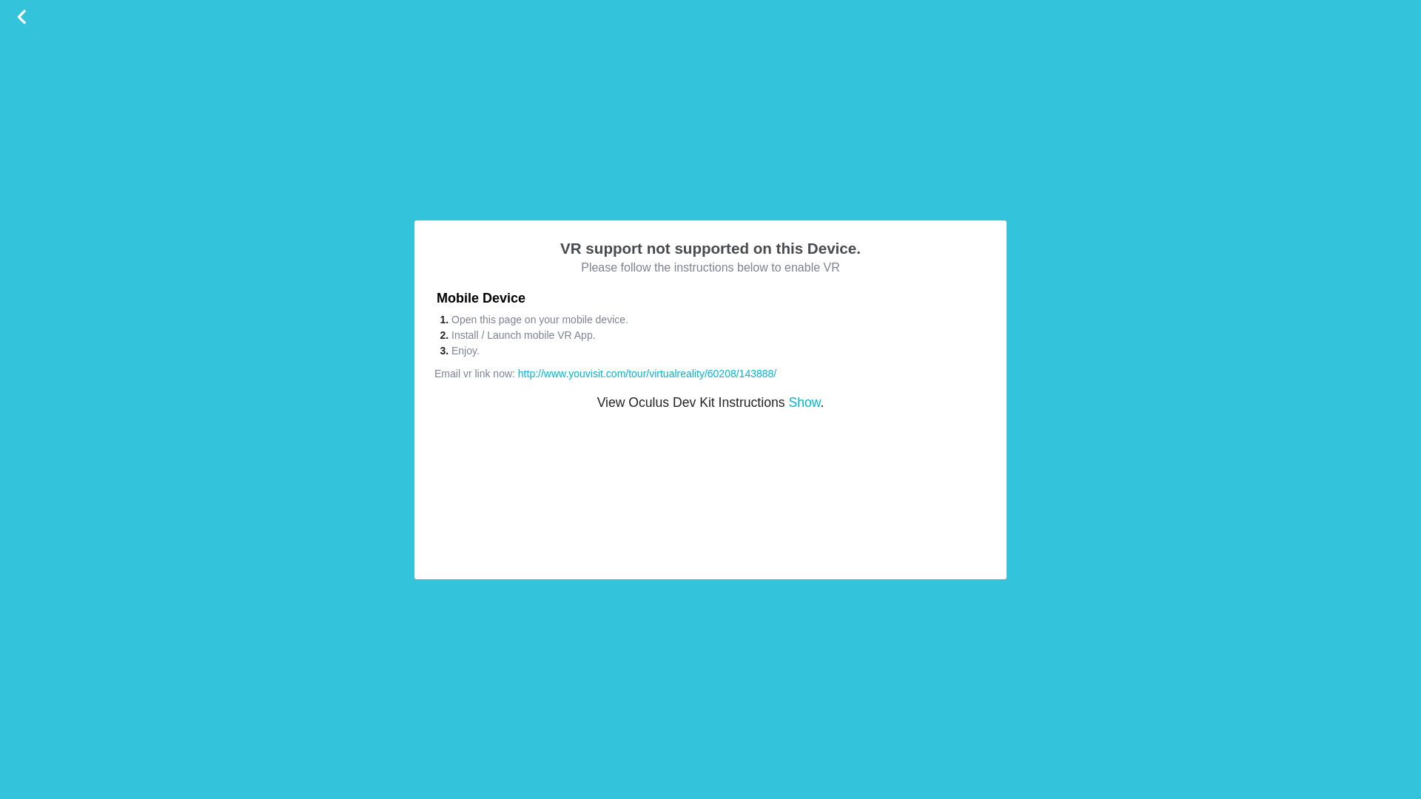  I want to click on Show, so click(804, 402).